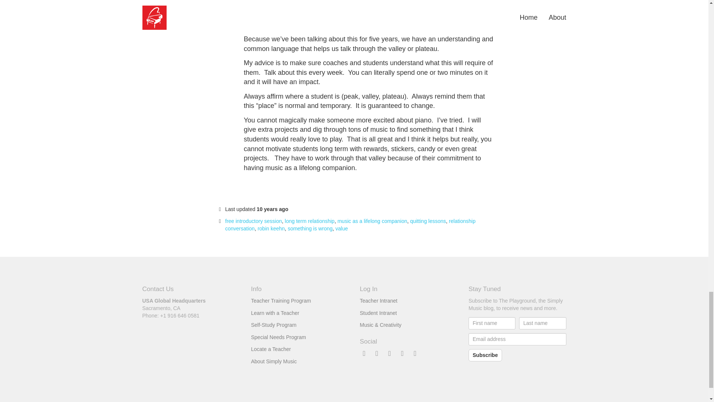 The height and width of the screenshot is (402, 714). Describe the element at coordinates (485, 355) in the screenshot. I see `Subscribe` at that location.